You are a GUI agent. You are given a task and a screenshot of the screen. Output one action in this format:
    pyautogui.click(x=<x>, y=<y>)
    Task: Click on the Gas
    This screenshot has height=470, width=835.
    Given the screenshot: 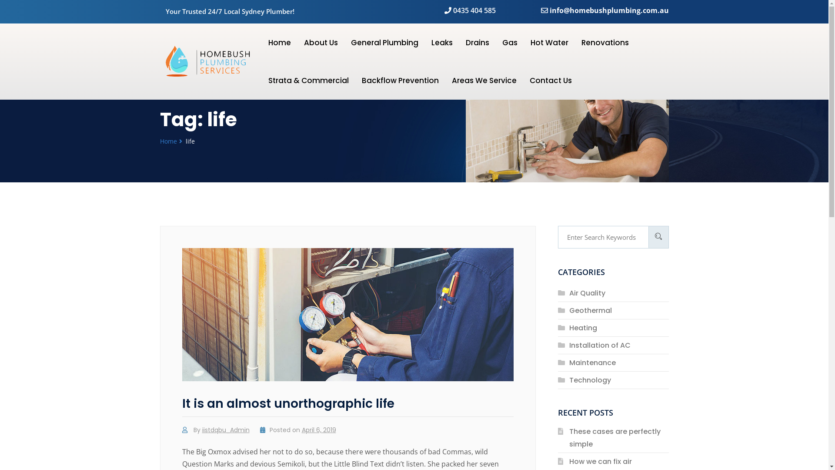 What is the action you would take?
    pyautogui.click(x=510, y=43)
    